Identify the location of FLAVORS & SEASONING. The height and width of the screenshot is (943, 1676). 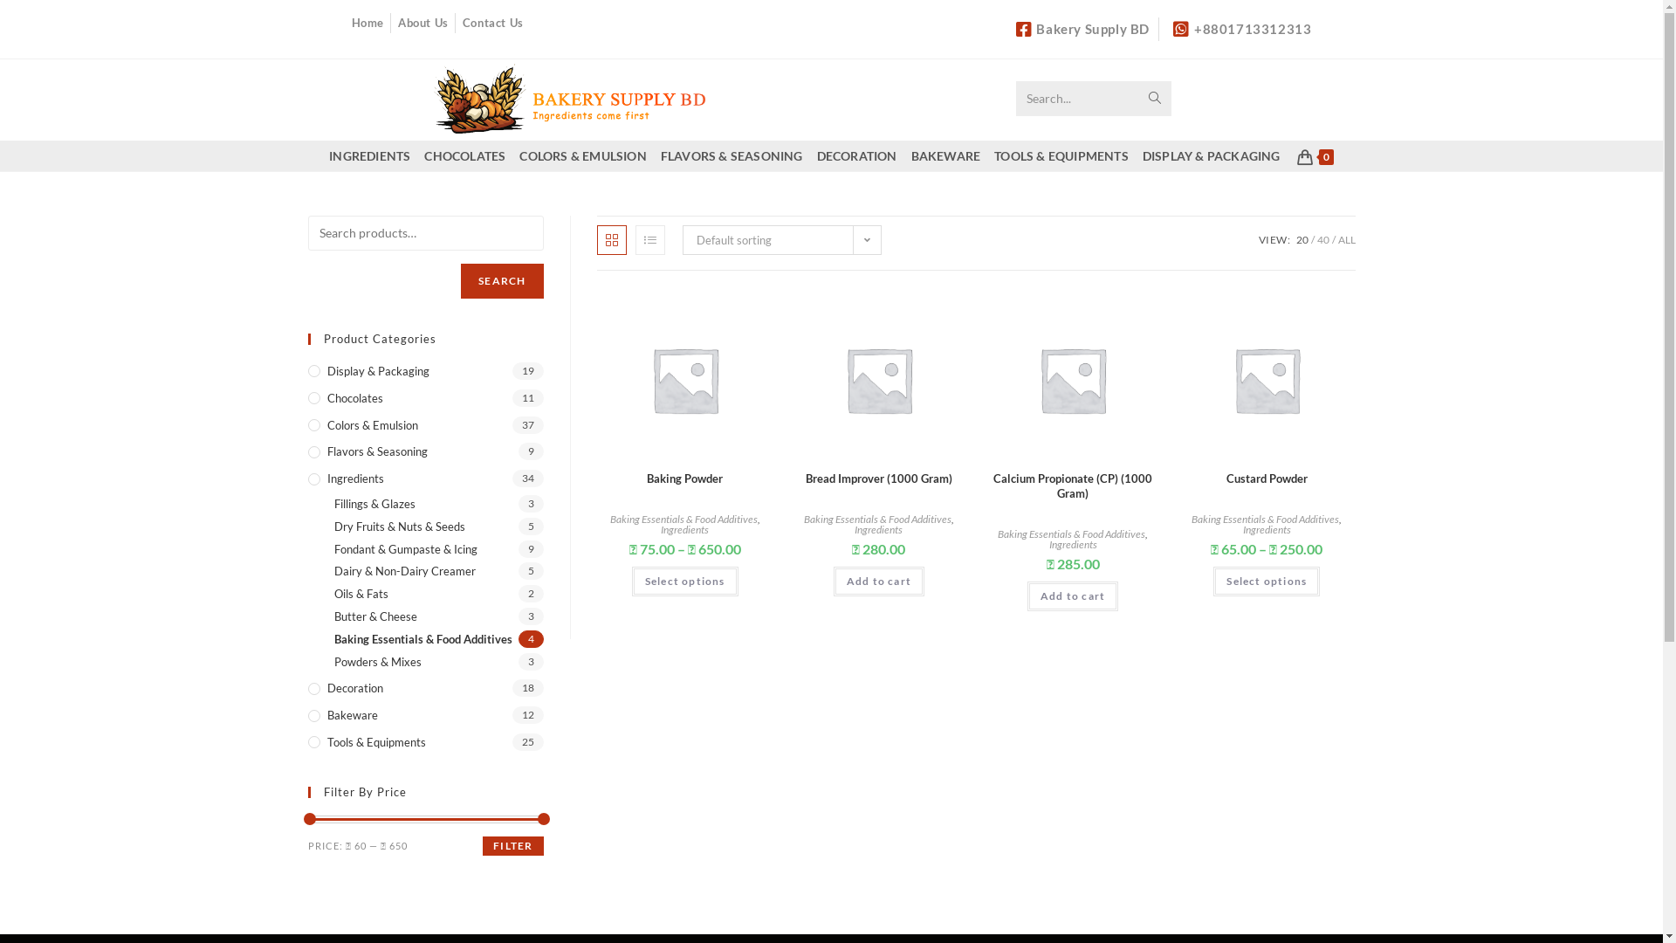
(732, 155).